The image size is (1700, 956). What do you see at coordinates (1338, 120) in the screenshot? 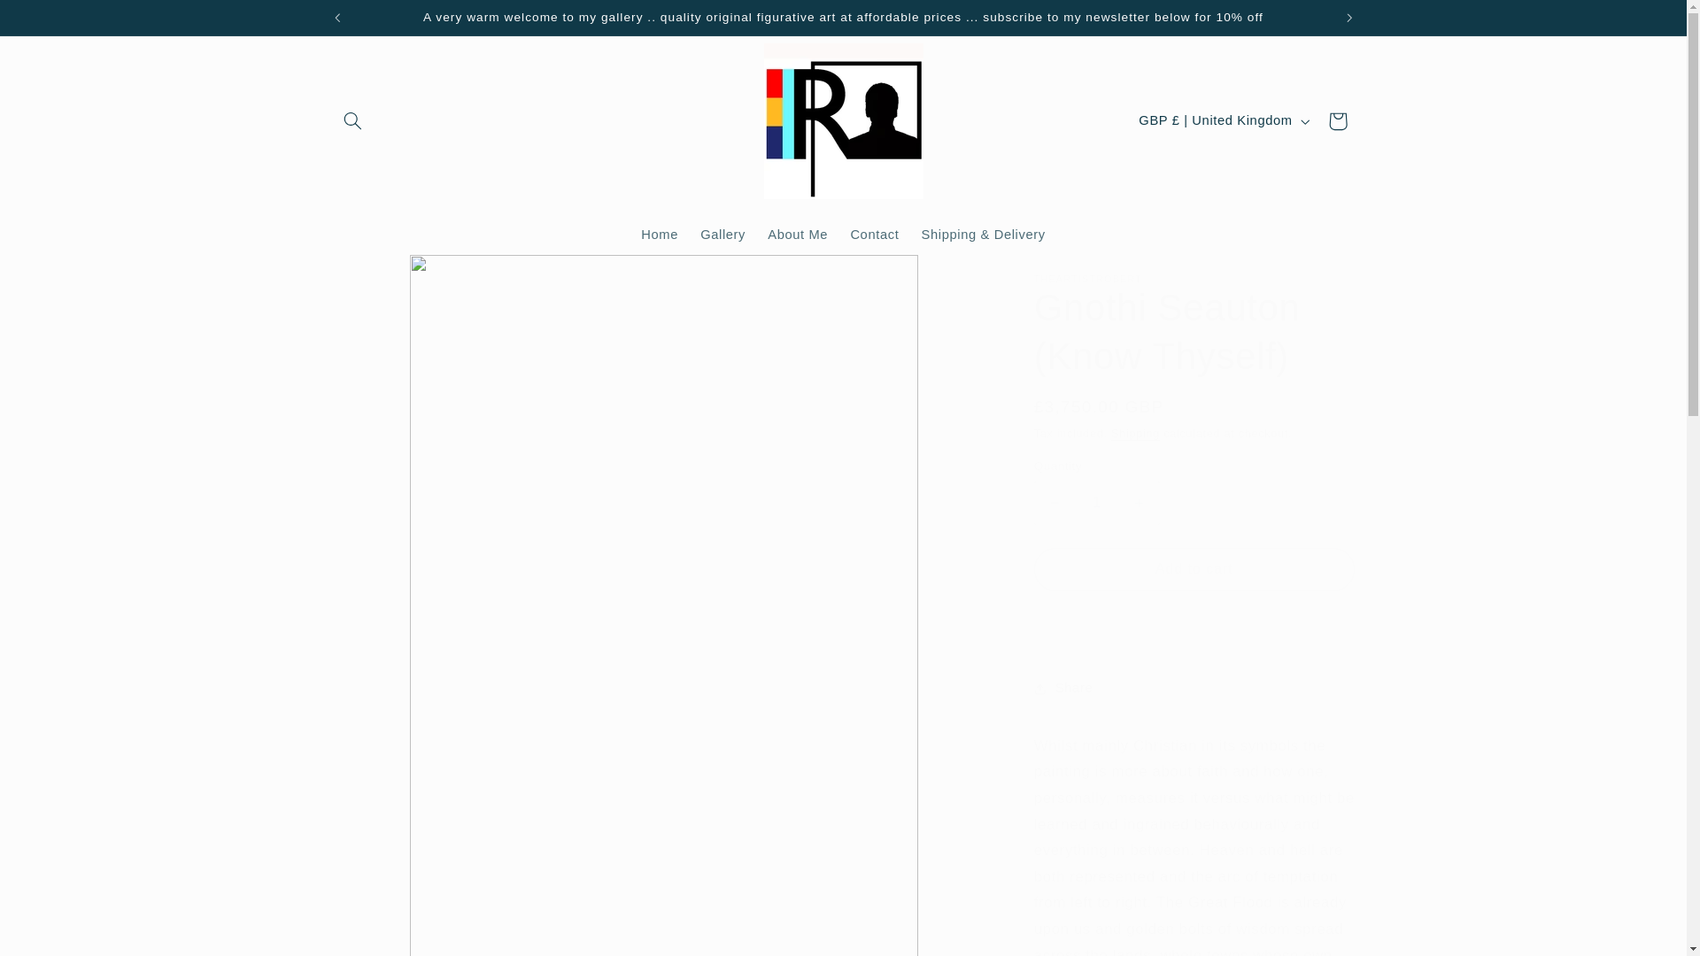
I see `Cart` at bounding box center [1338, 120].